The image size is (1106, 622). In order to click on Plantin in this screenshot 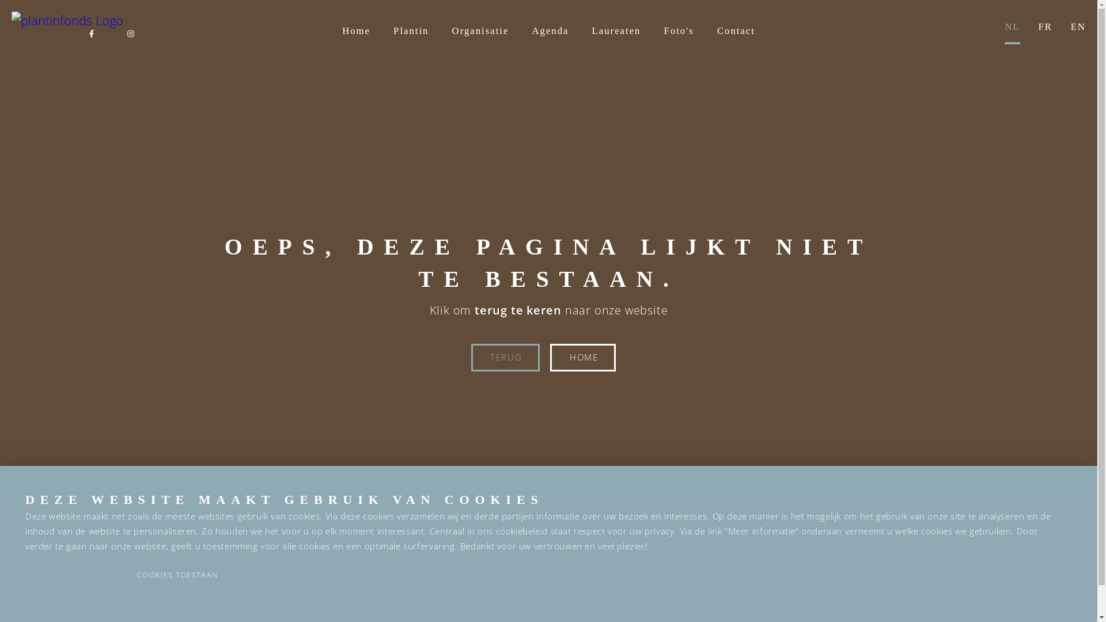, I will do `click(411, 40)`.